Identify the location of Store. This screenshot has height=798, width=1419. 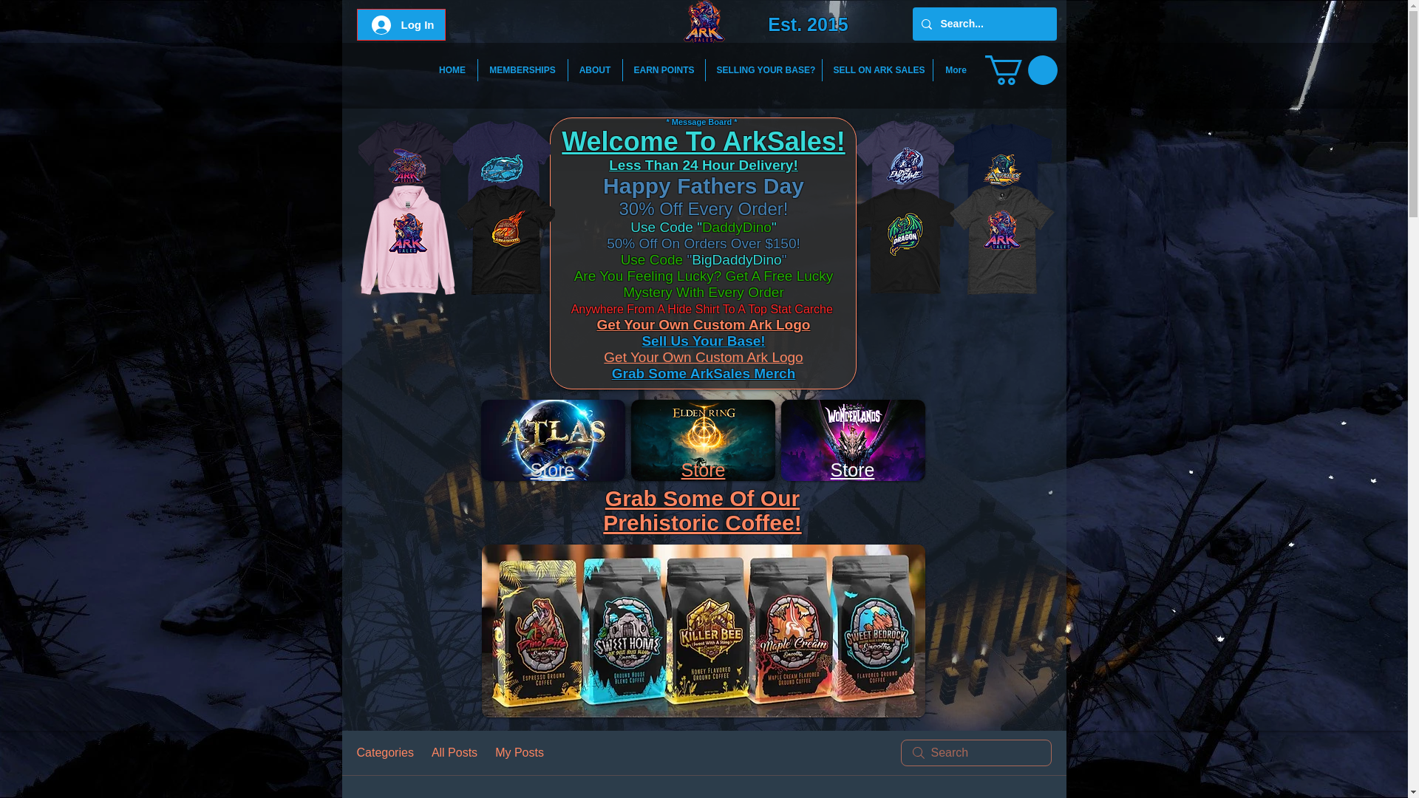
(853, 470).